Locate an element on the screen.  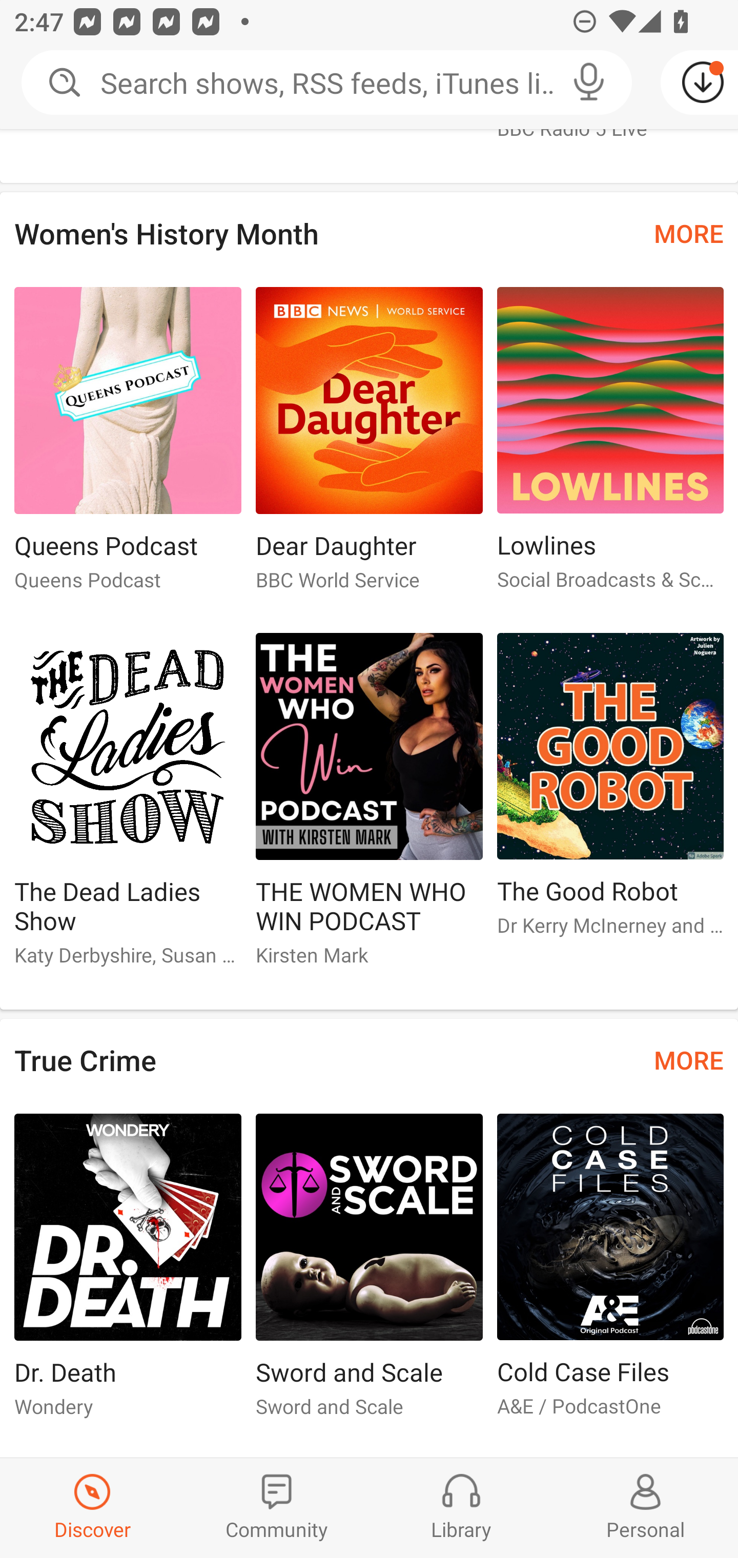
Community is located at coordinates (277, 1508).